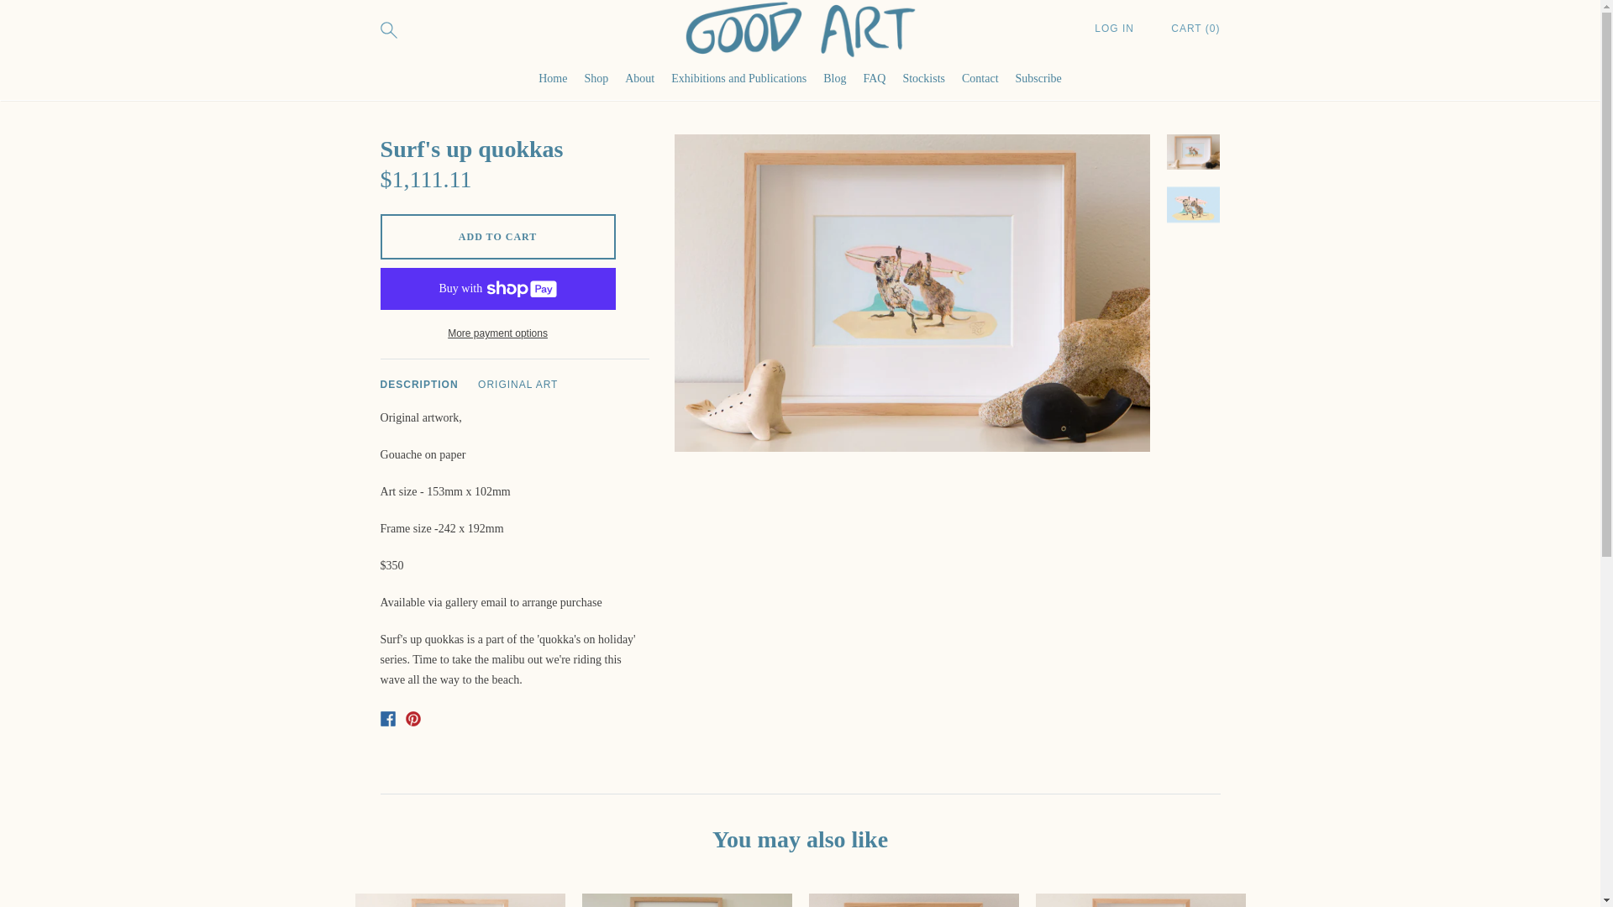 This screenshot has height=907, width=1613. Describe the element at coordinates (833, 79) in the screenshot. I see `Blog` at that location.